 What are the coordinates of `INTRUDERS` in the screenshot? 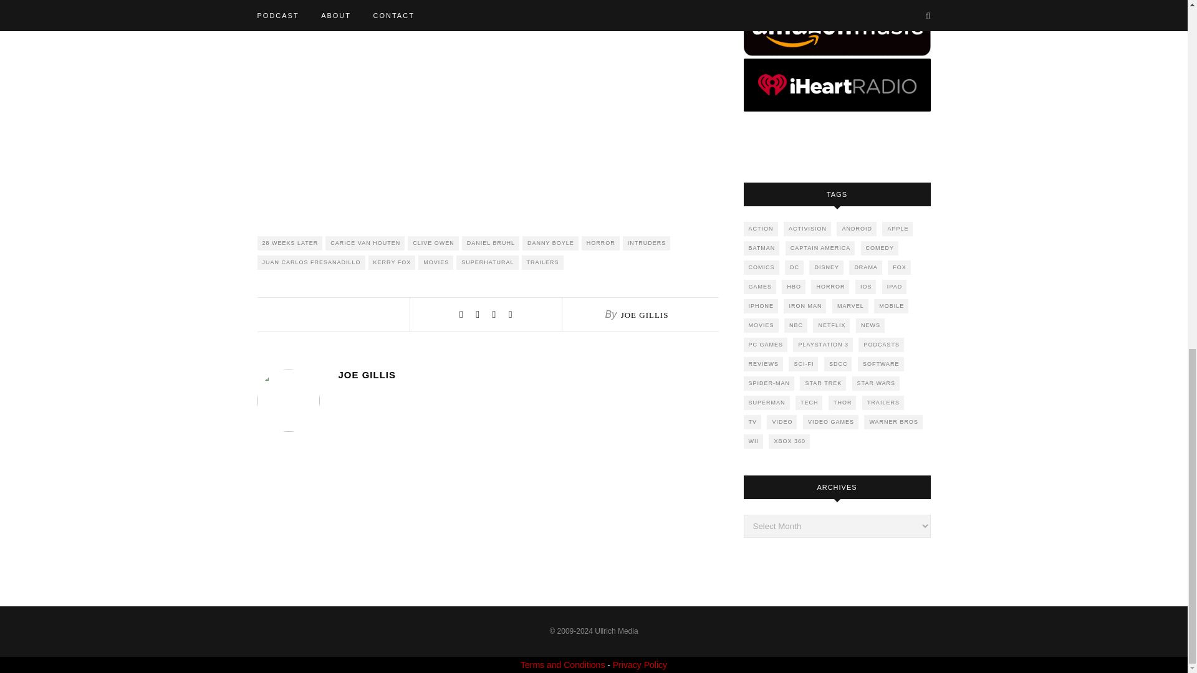 It's located at (646, 243).